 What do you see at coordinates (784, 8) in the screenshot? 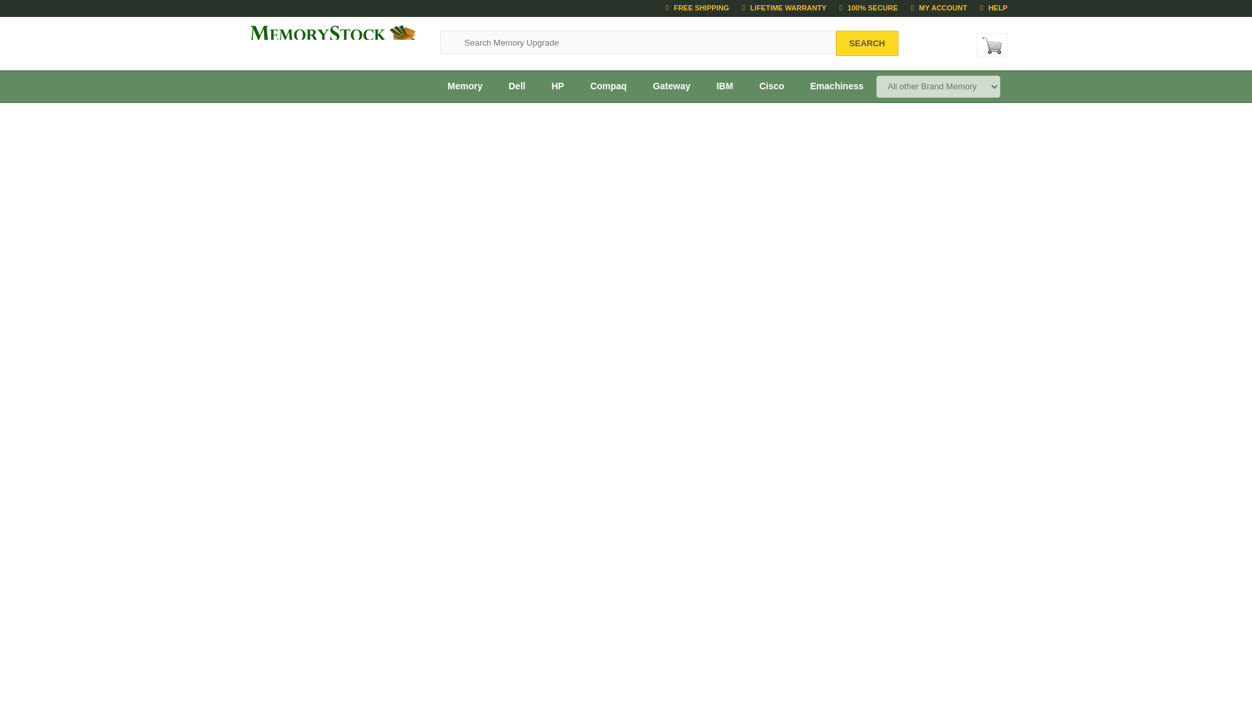
I see `LIFETIME WARRANTY` at bounding box center [784, 8].